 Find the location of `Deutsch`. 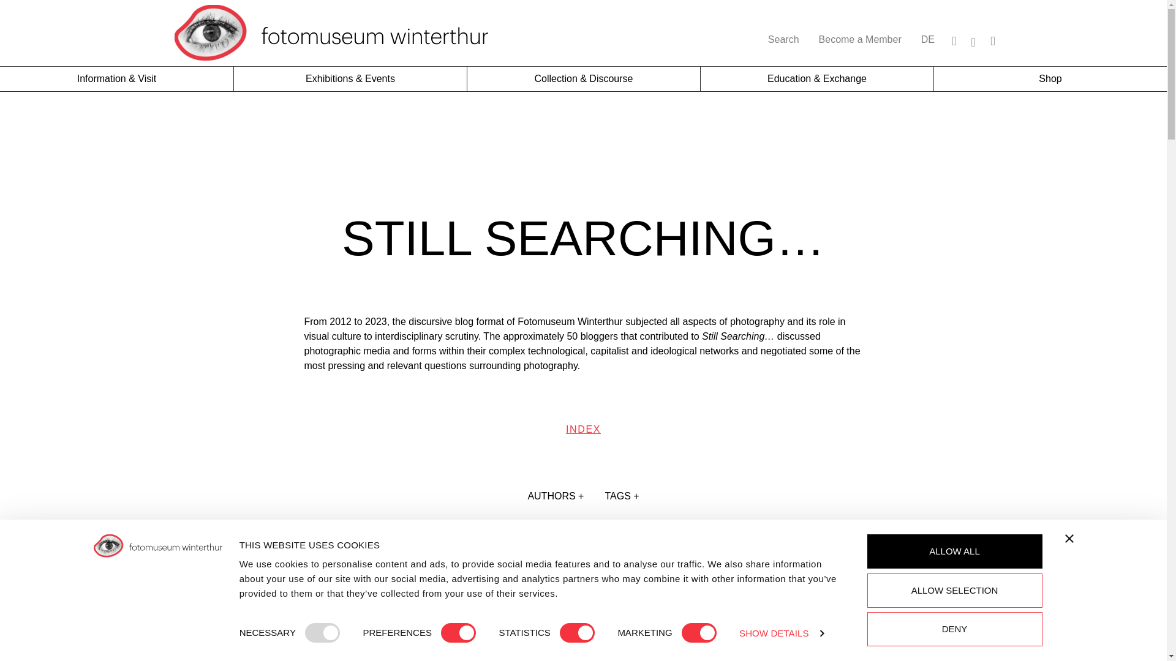

Deutsch is located at coordinates (927, 39).